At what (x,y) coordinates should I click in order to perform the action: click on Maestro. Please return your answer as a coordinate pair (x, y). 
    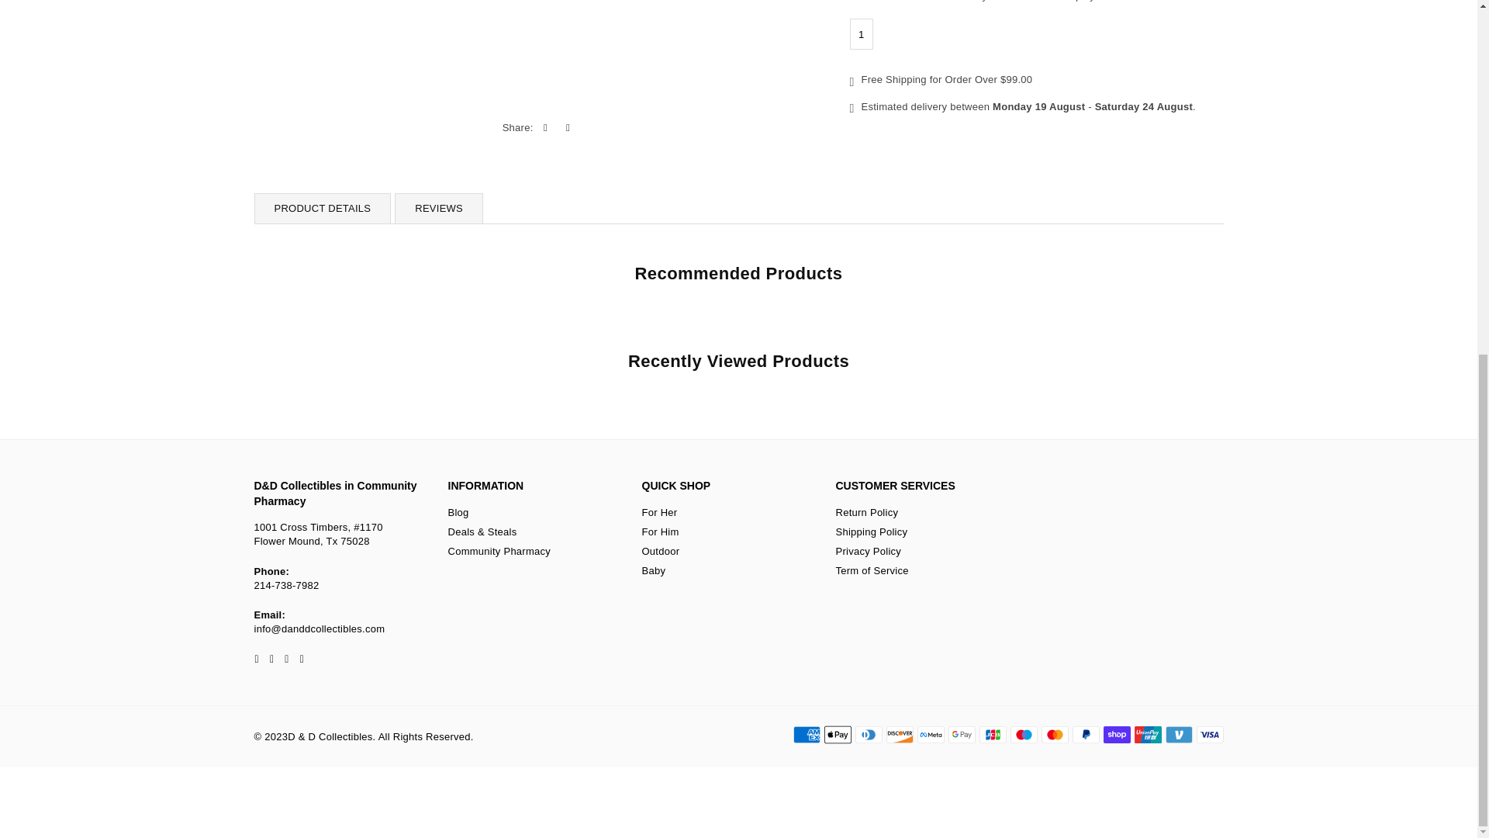
    Looking at the image, I should click on (1022, 735).